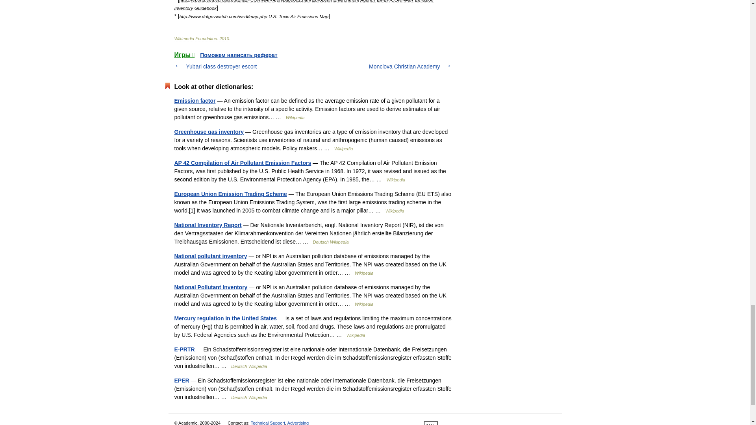  Describe the element at coordinates (207, 225) in the screenshot. I see `National Inventory Report` at that location.